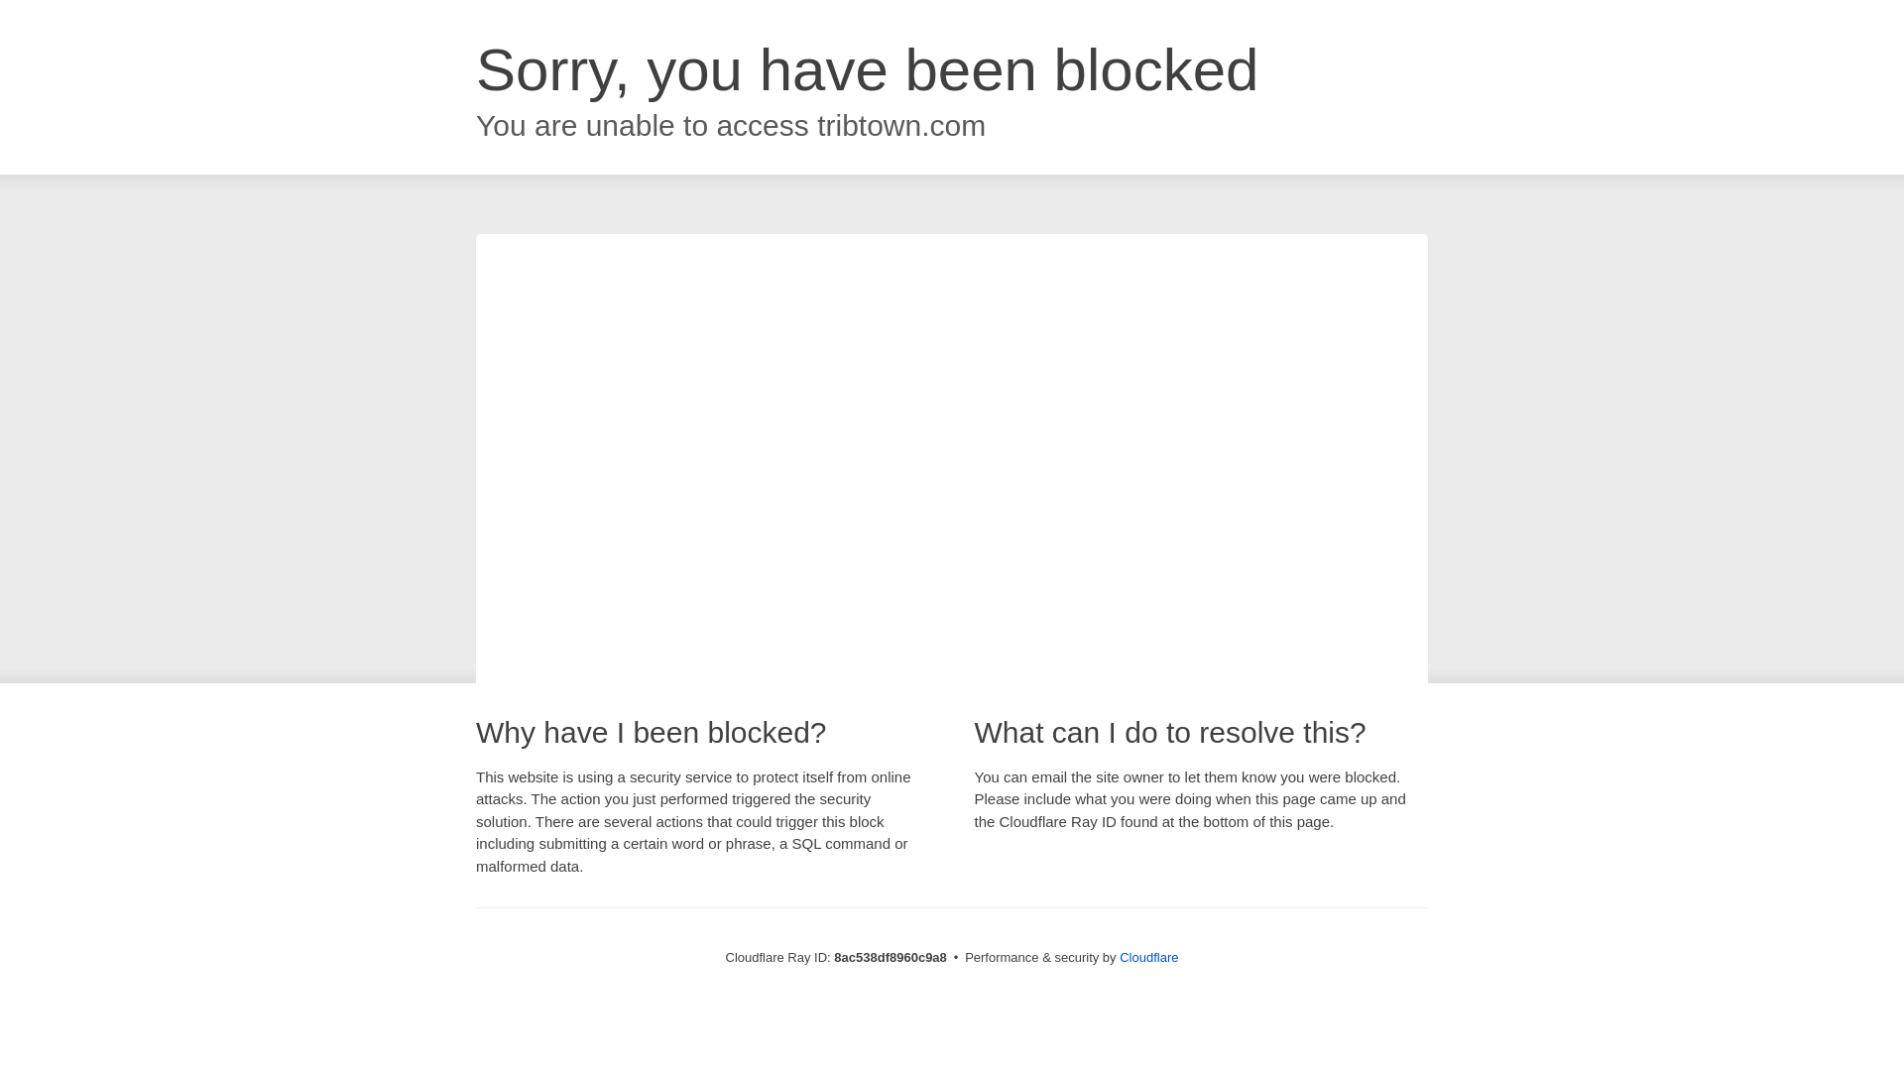 The image size is (1904, 1071). Describe the element at coordinates (1148, 957) in the screenshot. I see `Cloudflare` at that location.